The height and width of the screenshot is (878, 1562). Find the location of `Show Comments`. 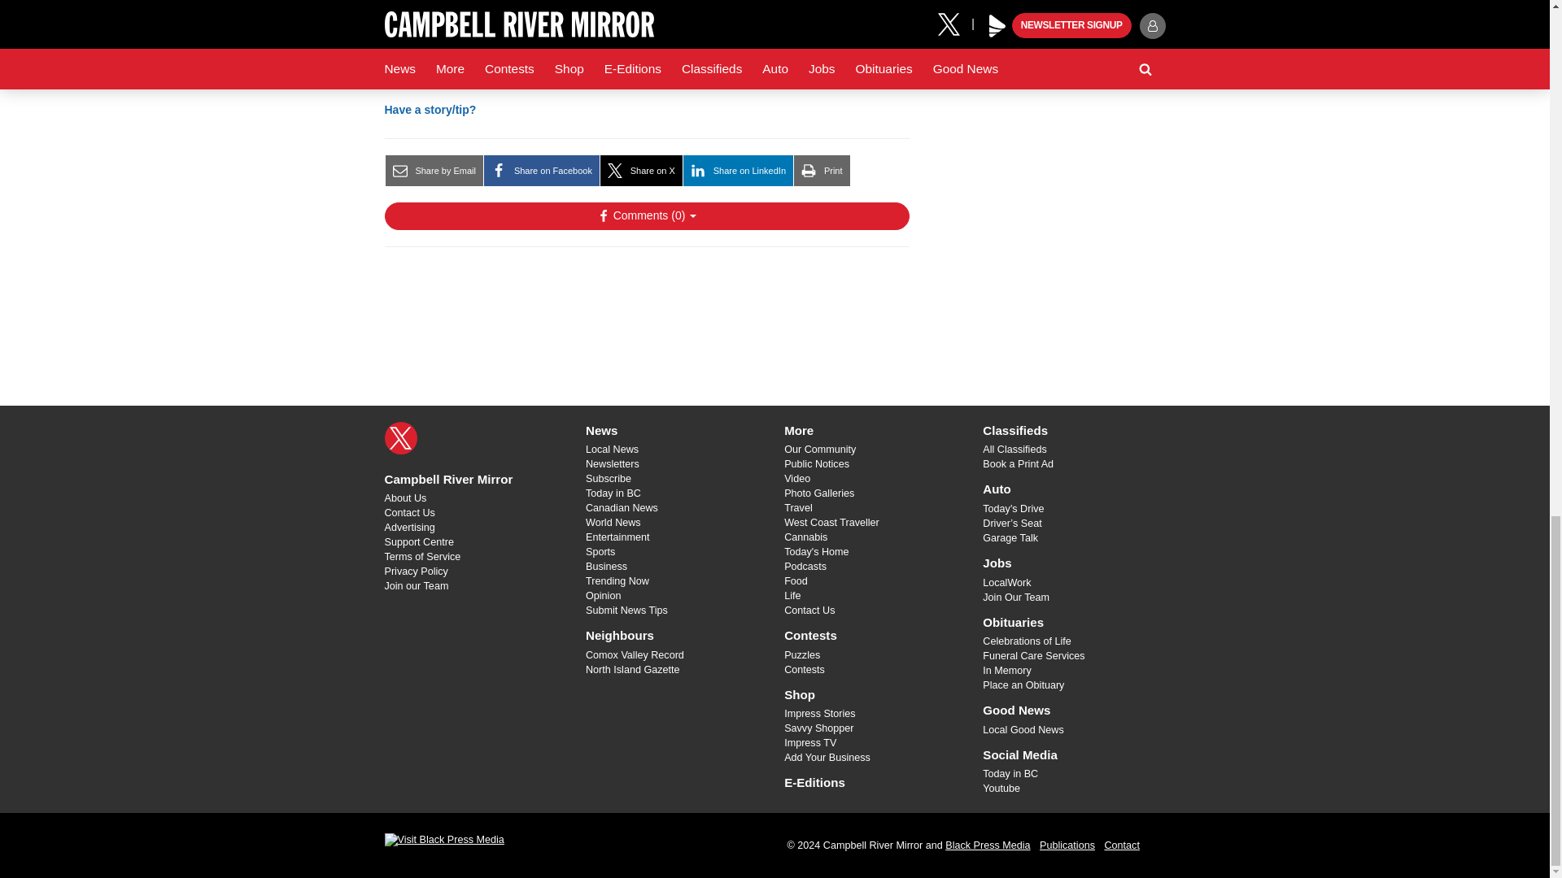

Show Comments is located at coordinates (646, 216).